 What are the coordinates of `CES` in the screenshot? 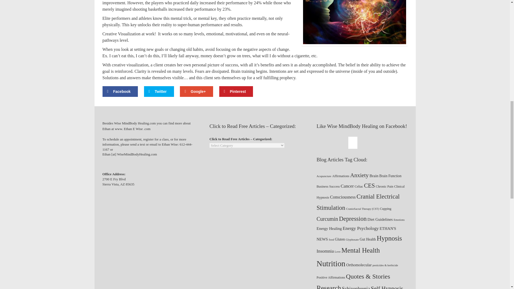 It's located at (369, 185).